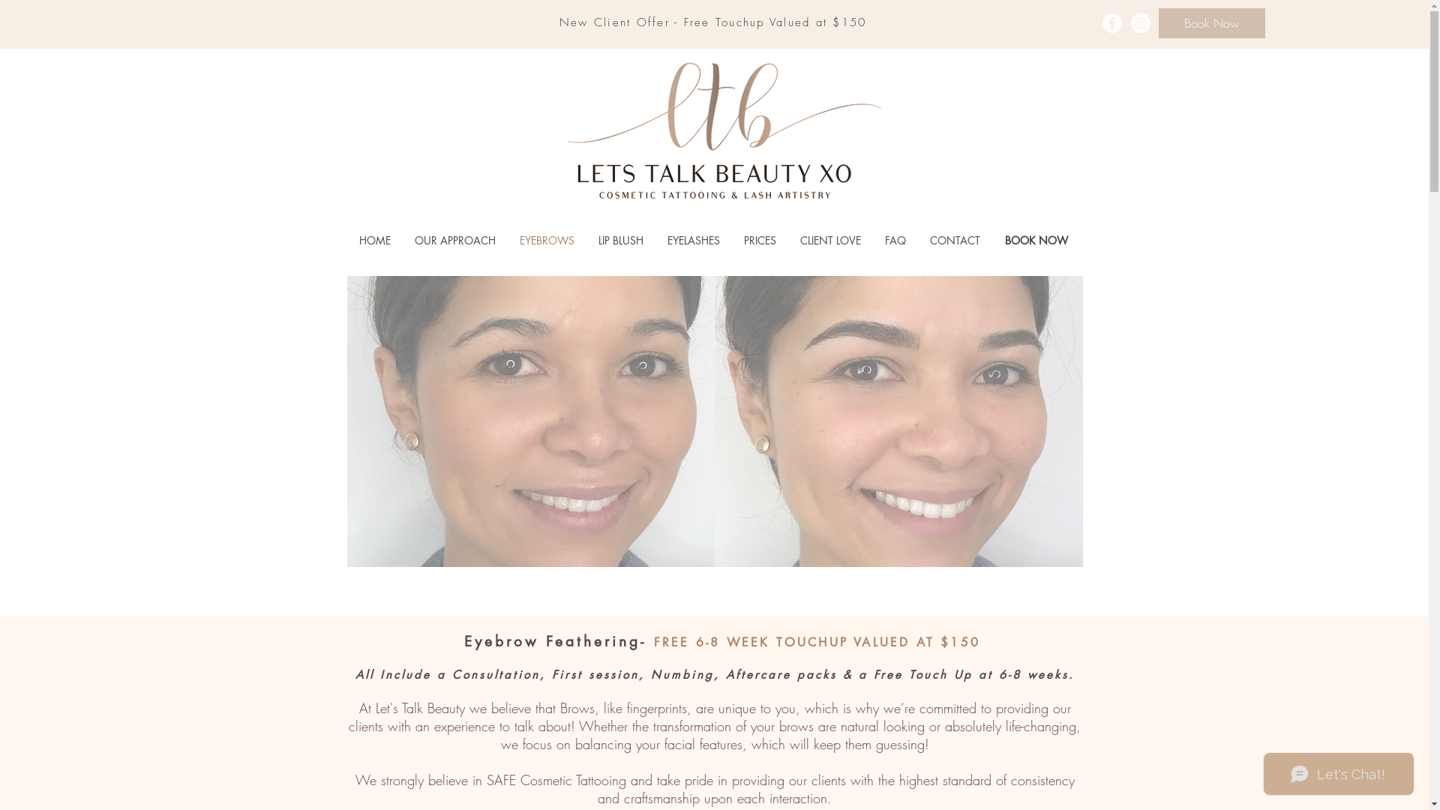 The width and height of the screenshot is (1440, 810). I want to click on LIP BLUSH, so click(621, 240).